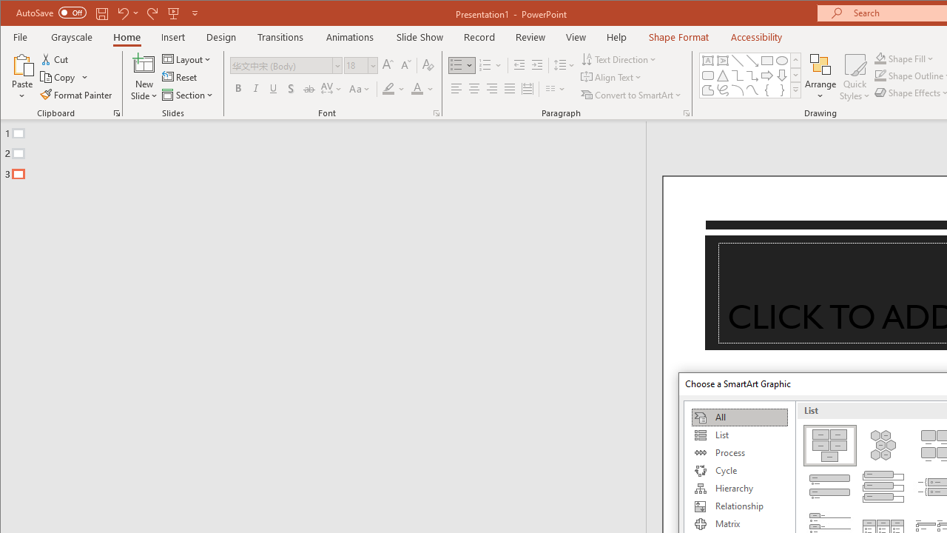 This screenshot has width=947, height=533. I want to click on Character Spacing, so click(332, 89).